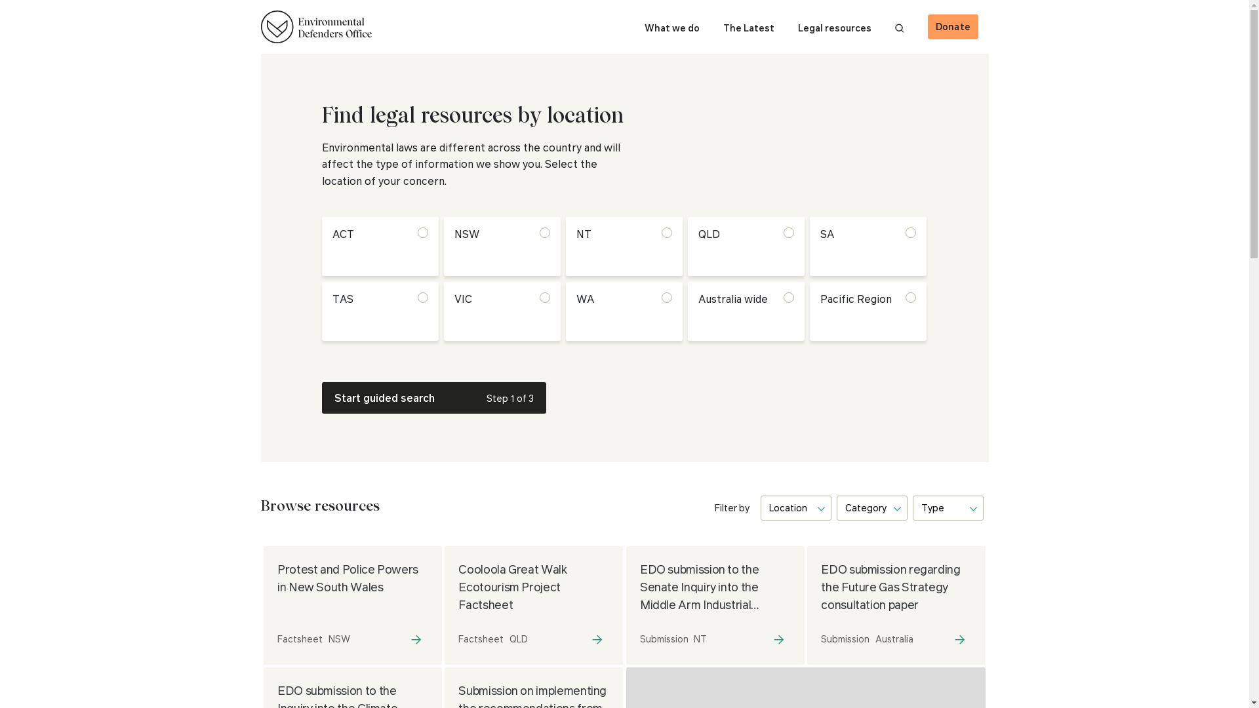 The height and width of the screenshot is (708, 1259). I want to click on NT, so click(700, 639).